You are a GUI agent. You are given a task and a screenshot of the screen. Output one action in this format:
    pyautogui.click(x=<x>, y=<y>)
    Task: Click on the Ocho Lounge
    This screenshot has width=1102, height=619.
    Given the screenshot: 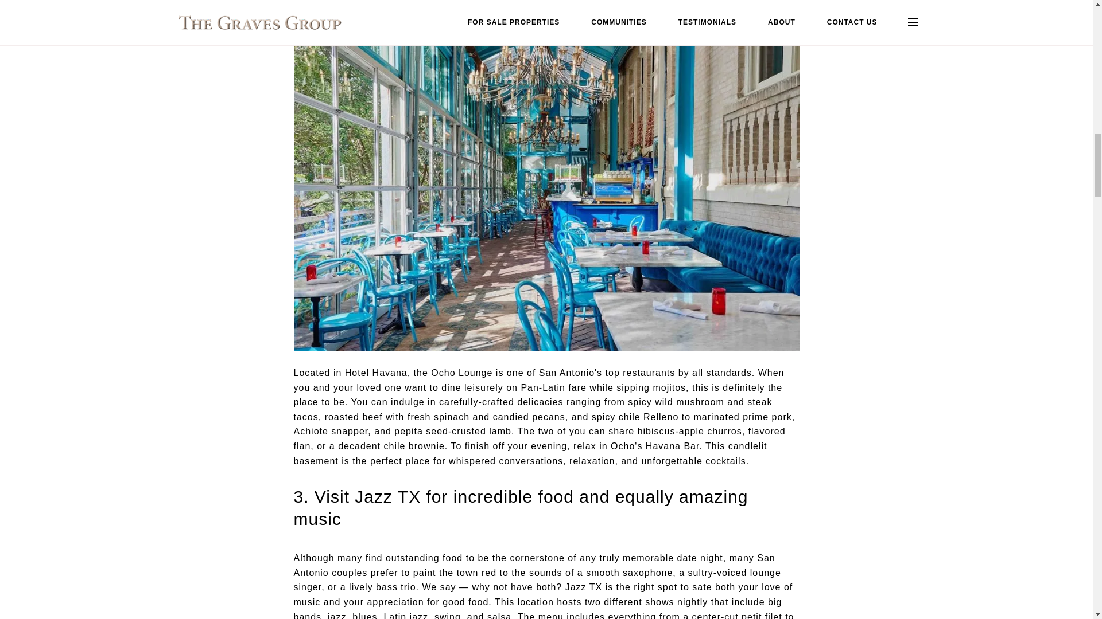 What is the action you would take?
    pyautogui.click(x=461, y=373)
    